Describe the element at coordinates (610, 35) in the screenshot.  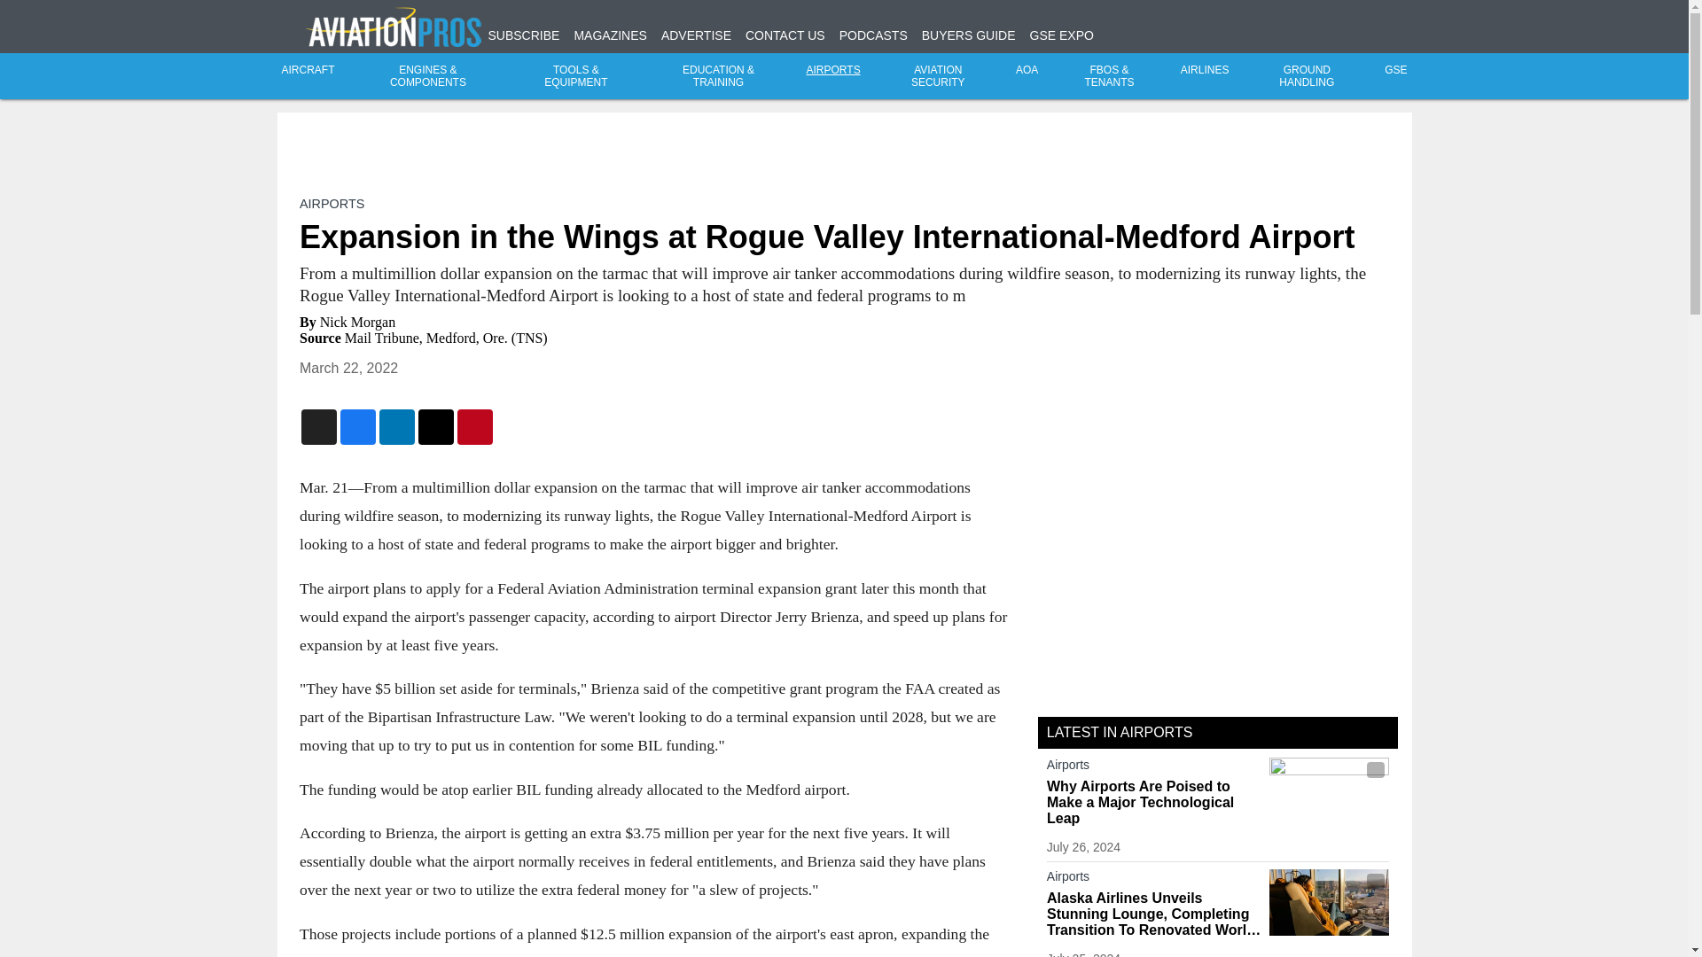
I see `MAGAZINES` at that location.